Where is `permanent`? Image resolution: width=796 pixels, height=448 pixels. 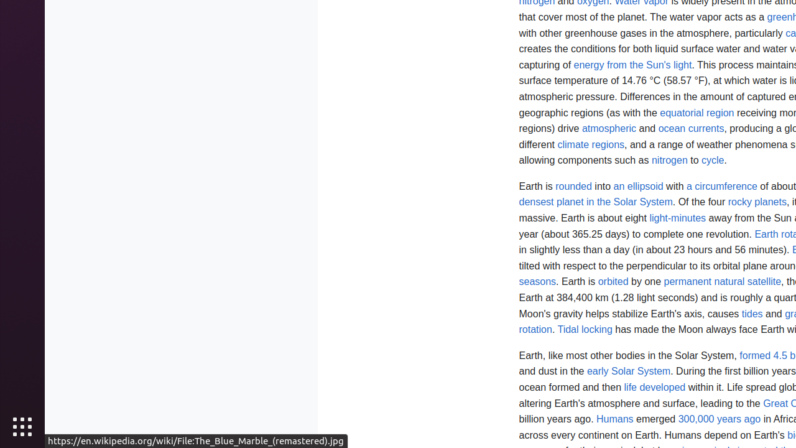
permanent is located at coordinates (688, 282).